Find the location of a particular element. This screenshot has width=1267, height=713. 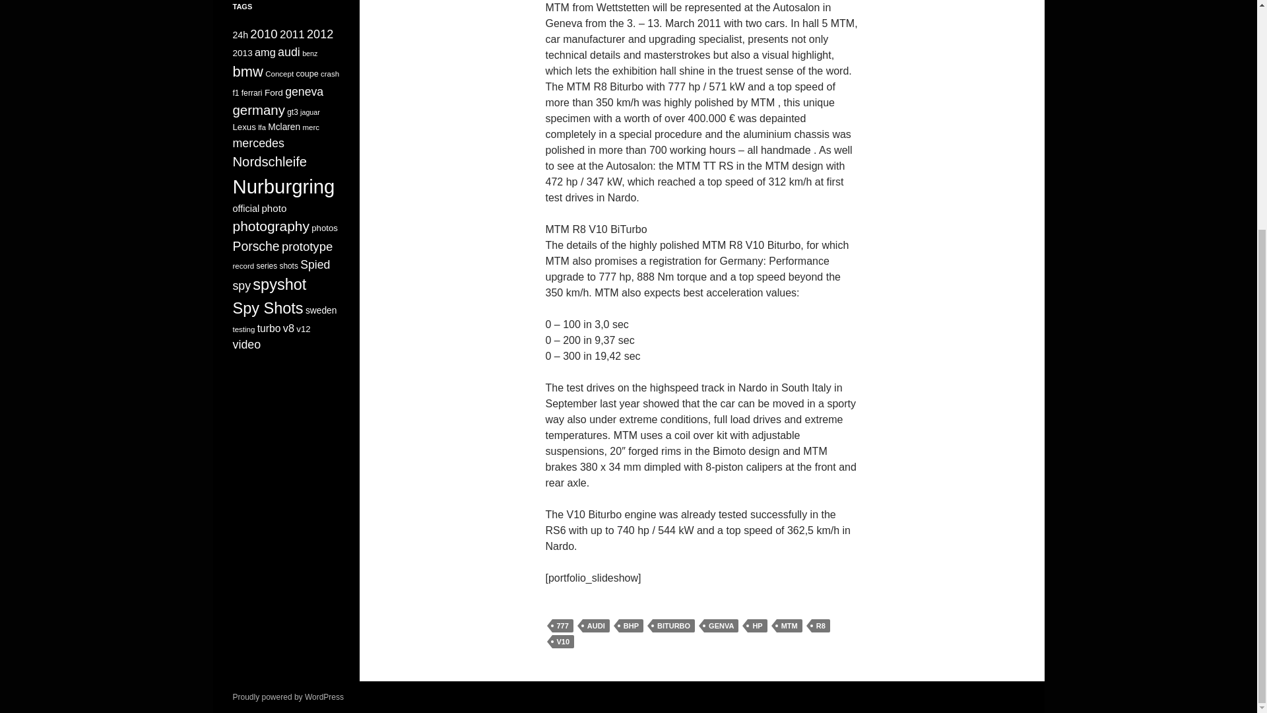

GENVA is located at coordinates (721, 625).